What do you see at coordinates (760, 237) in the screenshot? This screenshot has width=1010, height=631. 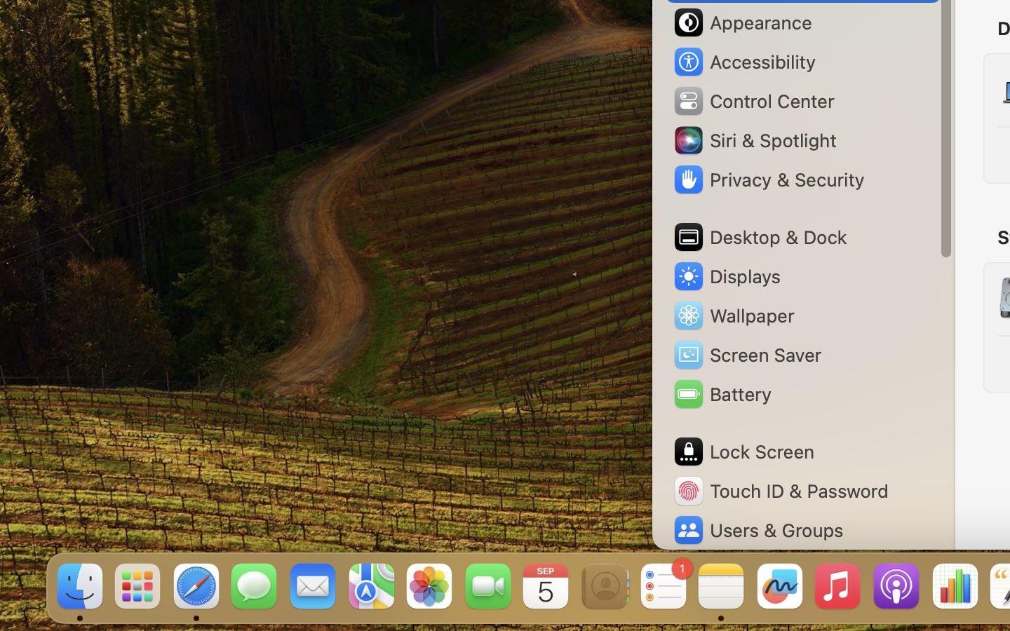 I see `Desktop & Dock` at bounding box center [760, 237].